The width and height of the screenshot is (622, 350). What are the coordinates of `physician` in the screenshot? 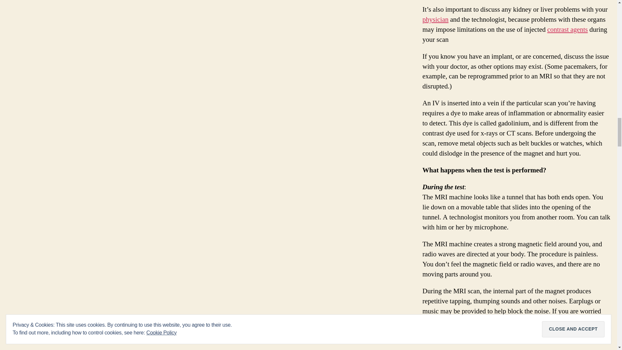 It's located at (435, 19).